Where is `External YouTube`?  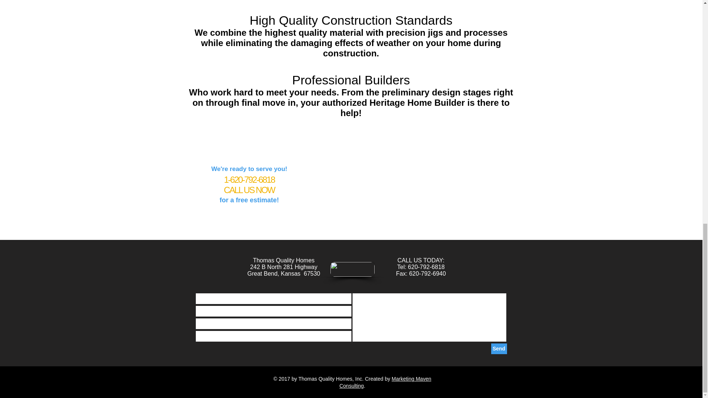
External YouTube is located at coordinates (410, 189).